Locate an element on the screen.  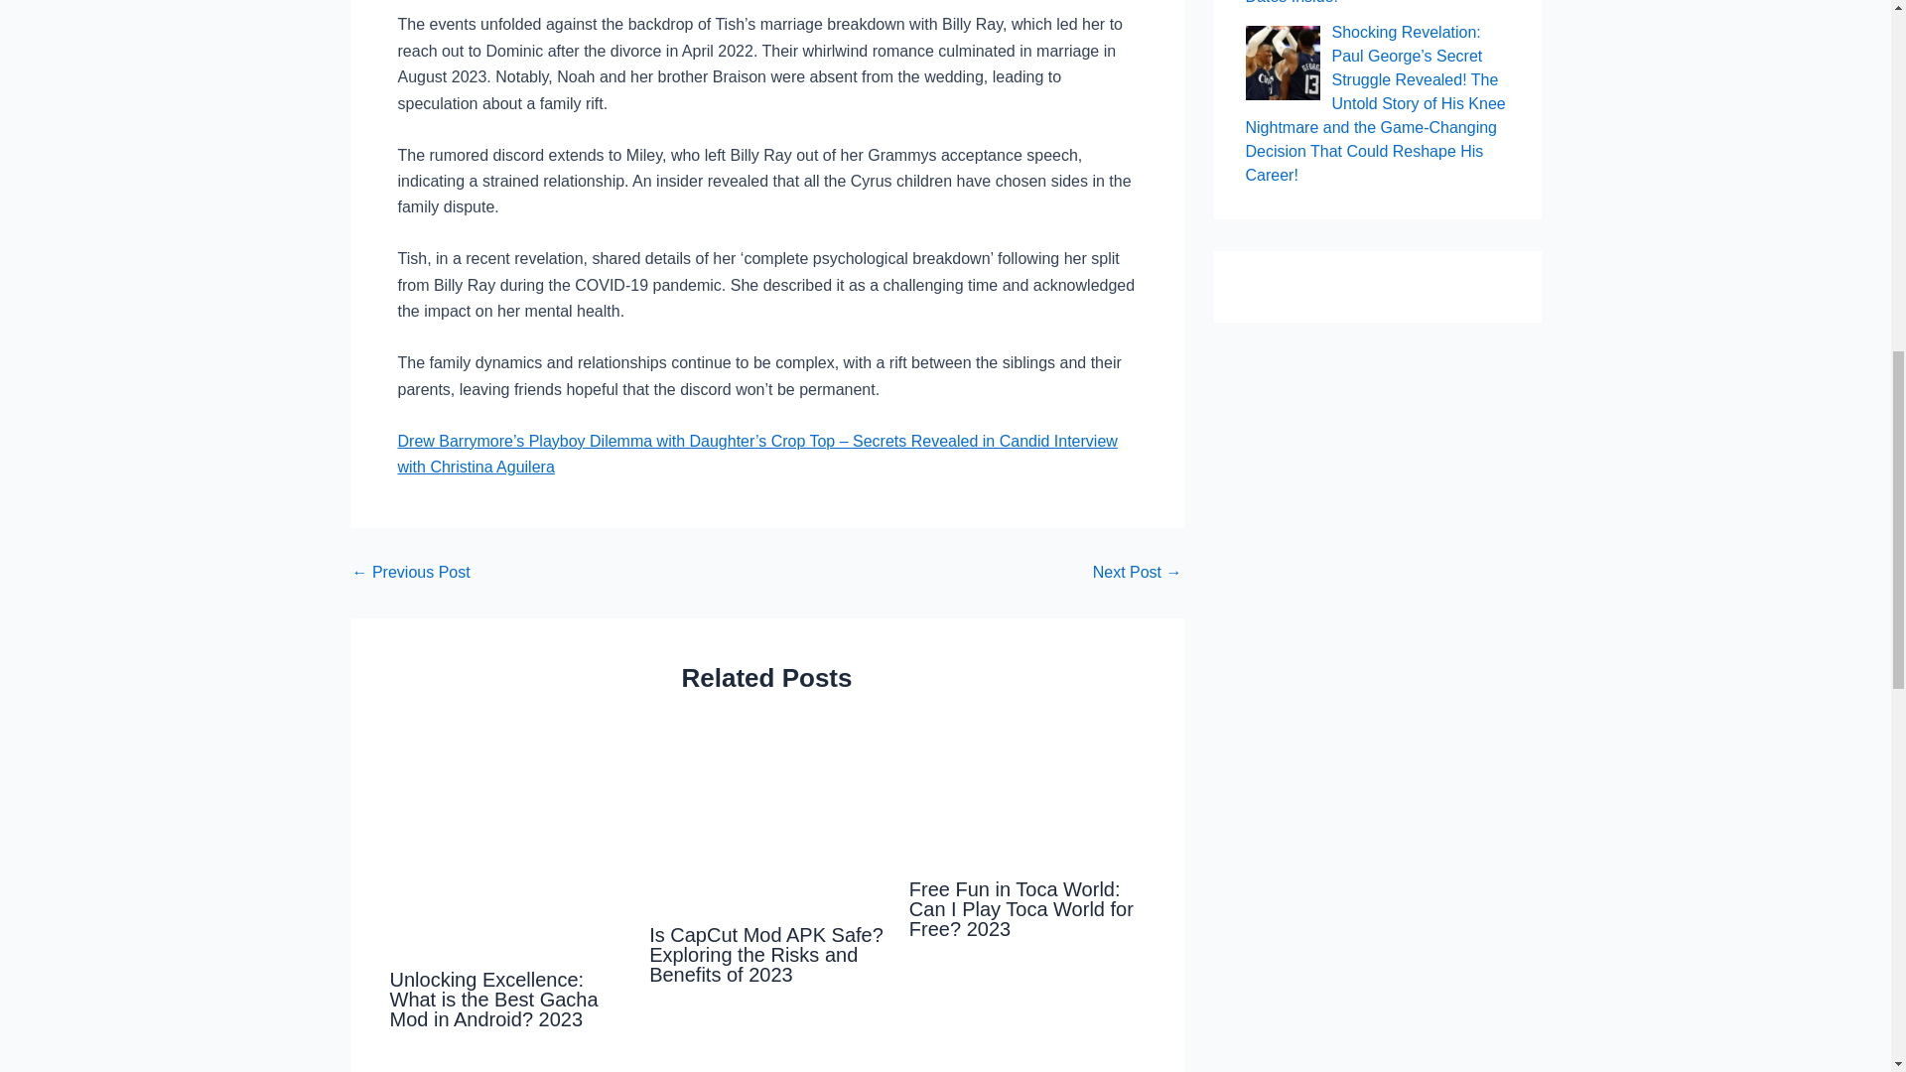
Love is located at coordinates (1026, 796).